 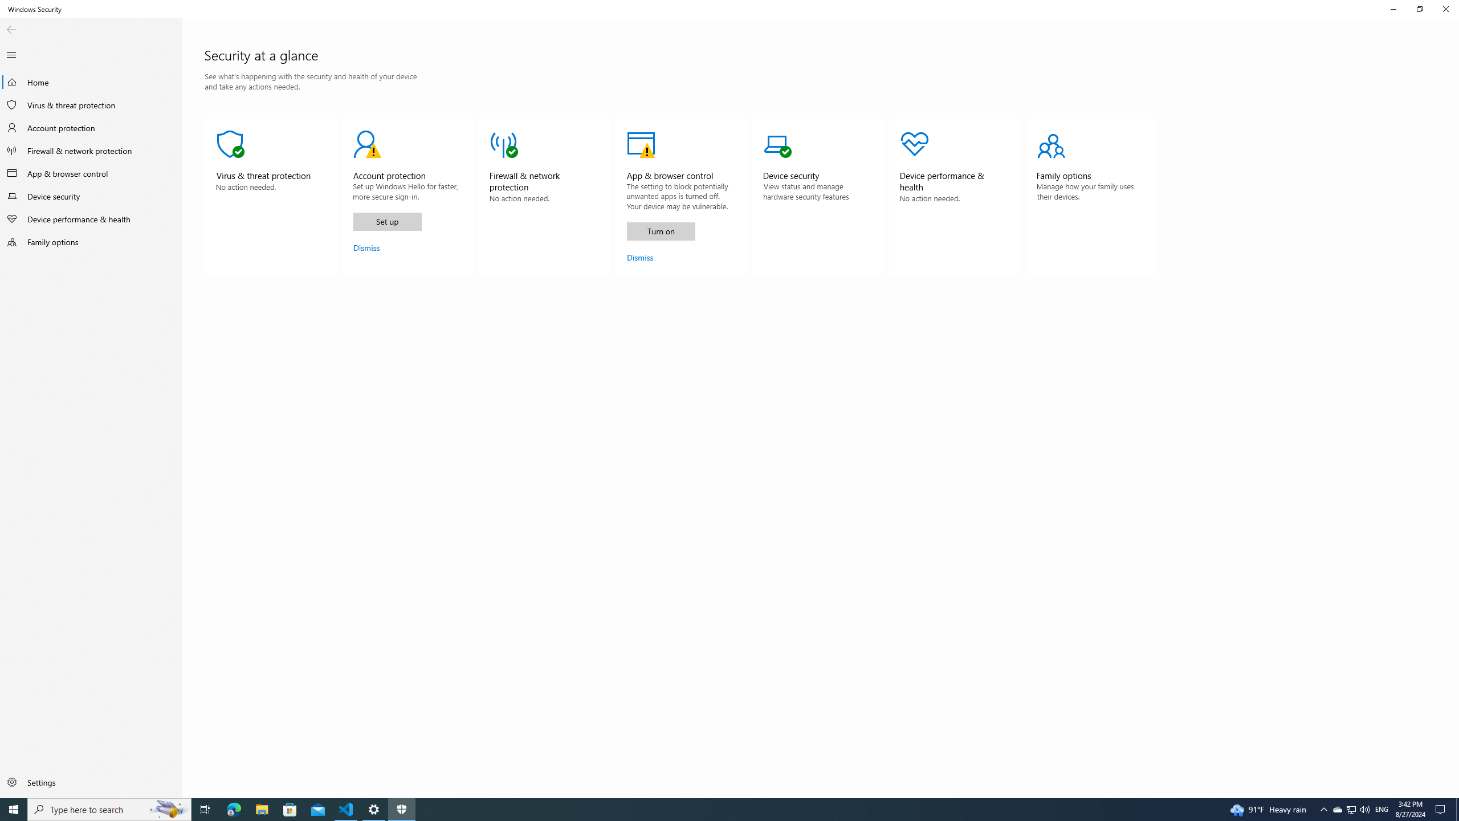 I want to click on Back, so click(x=11, y=30).